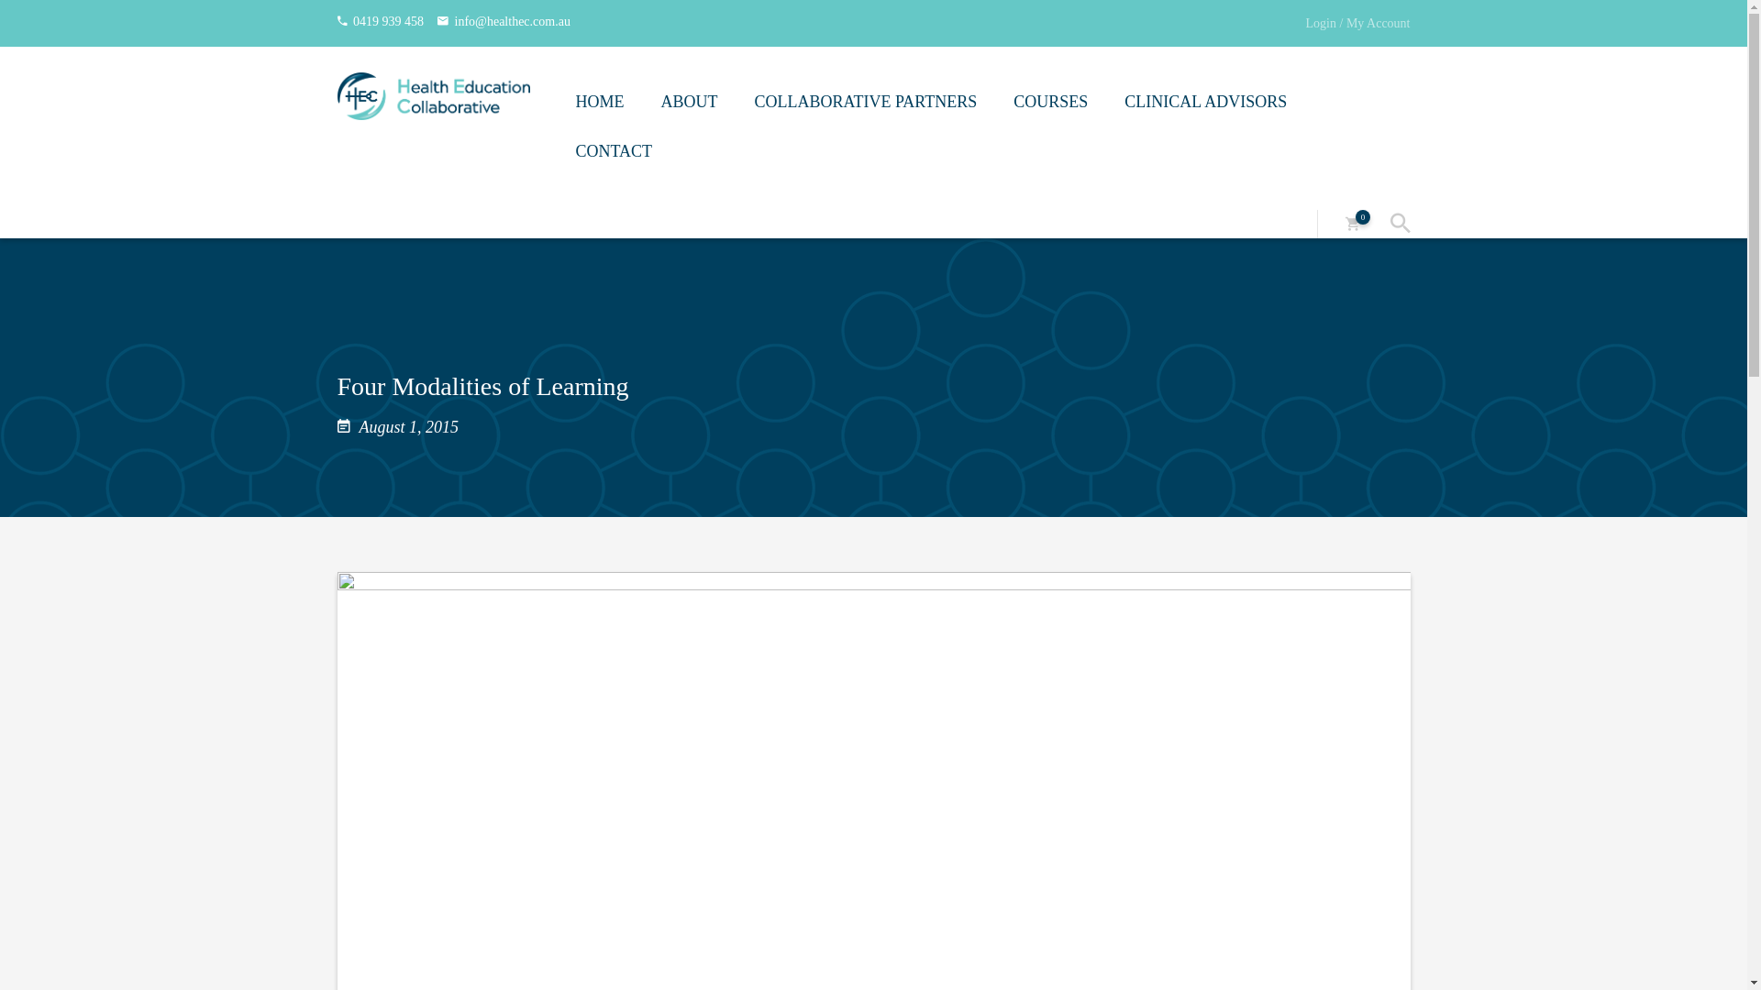  What do you see at coordinates (600, 104) in the screenshot?
I see `HOME` at bounding box center [600, 104].